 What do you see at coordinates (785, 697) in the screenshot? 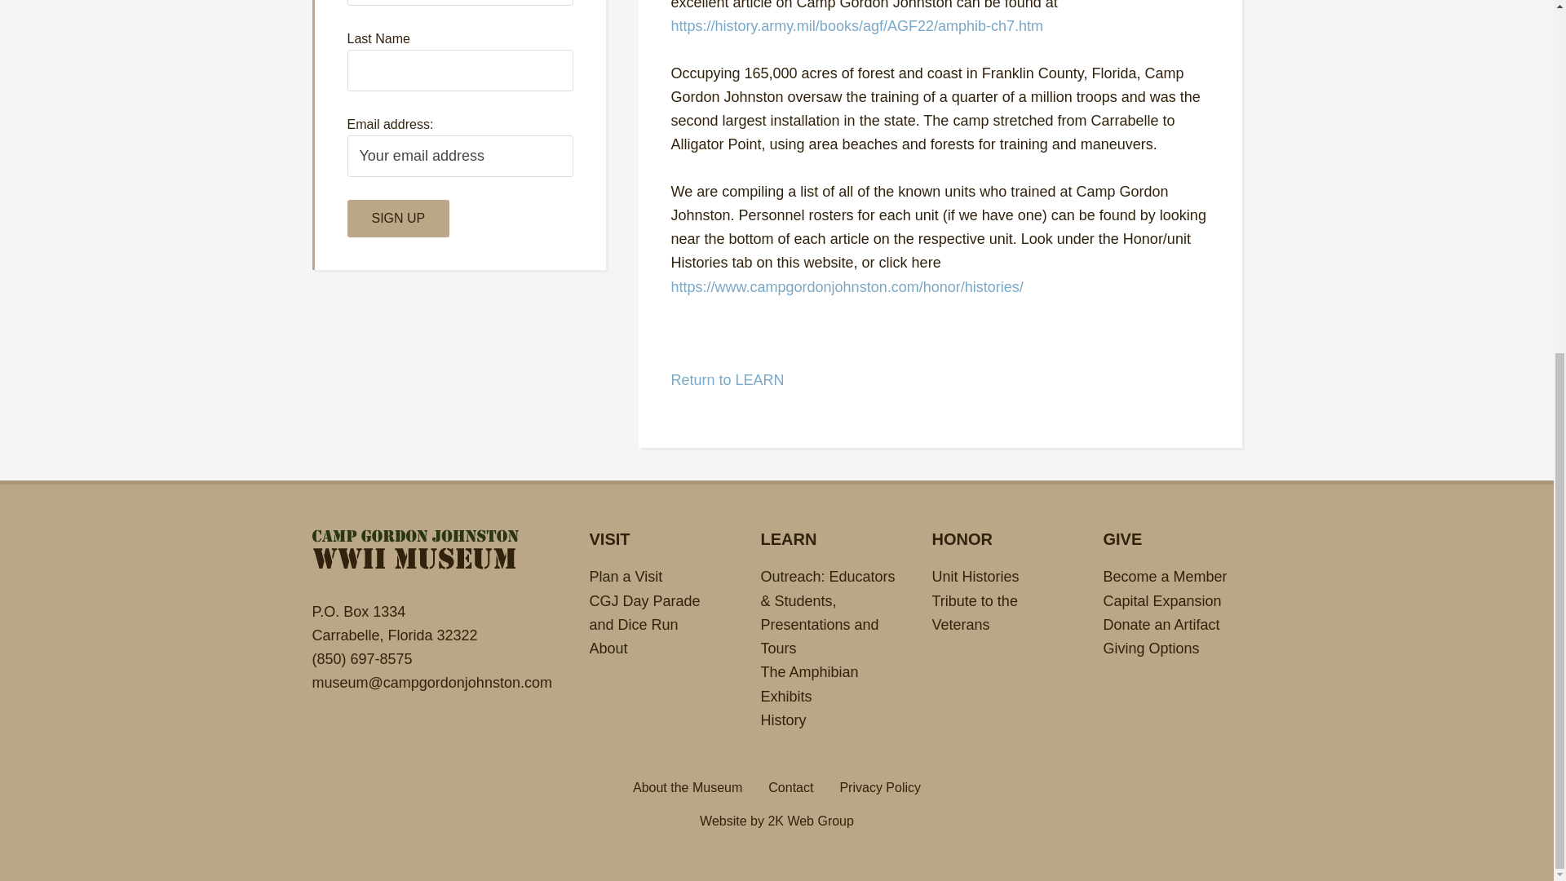
I see `Exhibits` at bounding box center [785, 697].